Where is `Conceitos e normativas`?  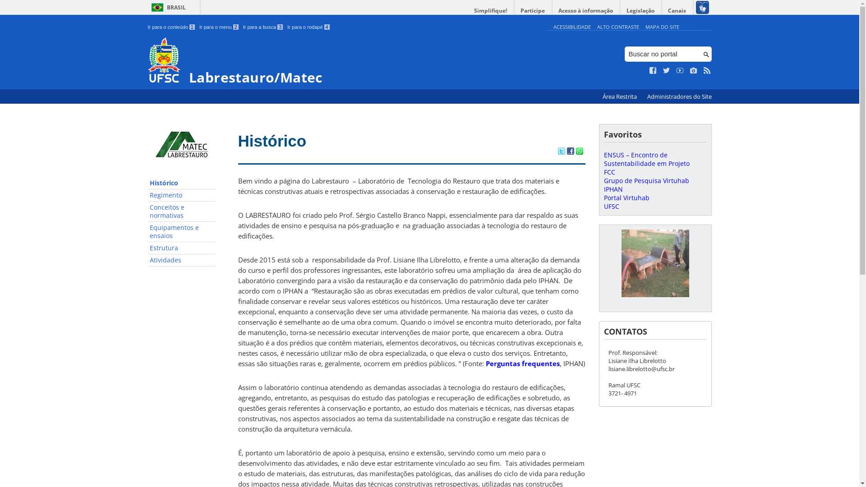 Conceitos e normativas is located at coordinates (182, 211).